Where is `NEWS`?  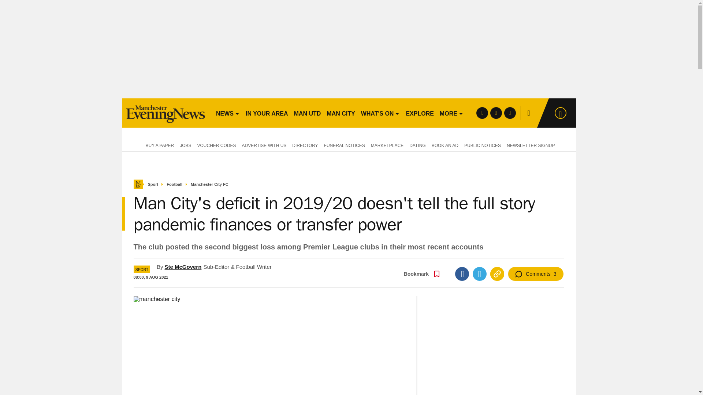 NEWS is located at coordinates (228, 113).